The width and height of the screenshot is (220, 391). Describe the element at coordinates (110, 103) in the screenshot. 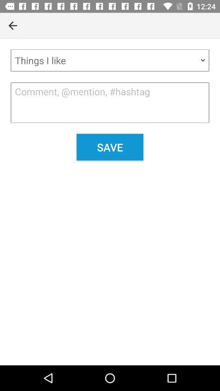

I see `comment box` at that location.